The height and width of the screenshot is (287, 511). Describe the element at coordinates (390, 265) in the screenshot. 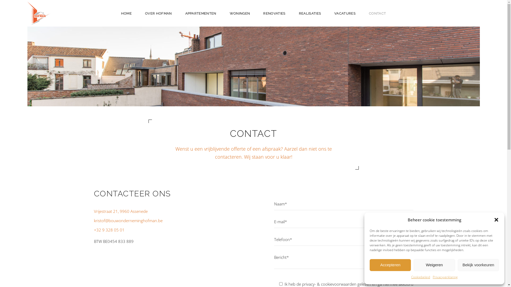

I see `Accepteren` at that location.